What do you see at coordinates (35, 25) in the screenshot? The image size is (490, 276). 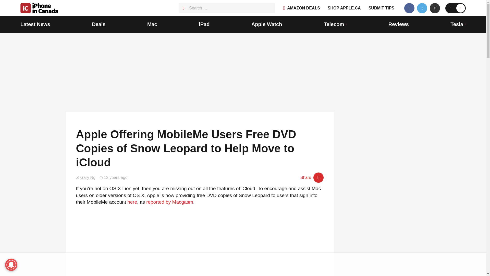 I see `Latest News` at bounding box center [35, 25].